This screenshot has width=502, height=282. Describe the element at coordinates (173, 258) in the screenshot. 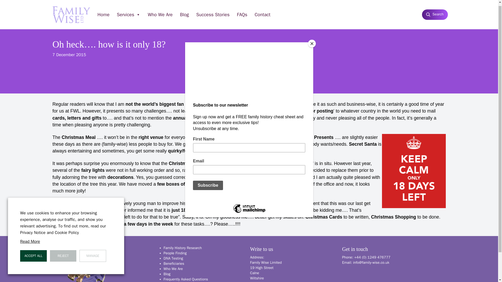

I see `DNA Testing` at that location.